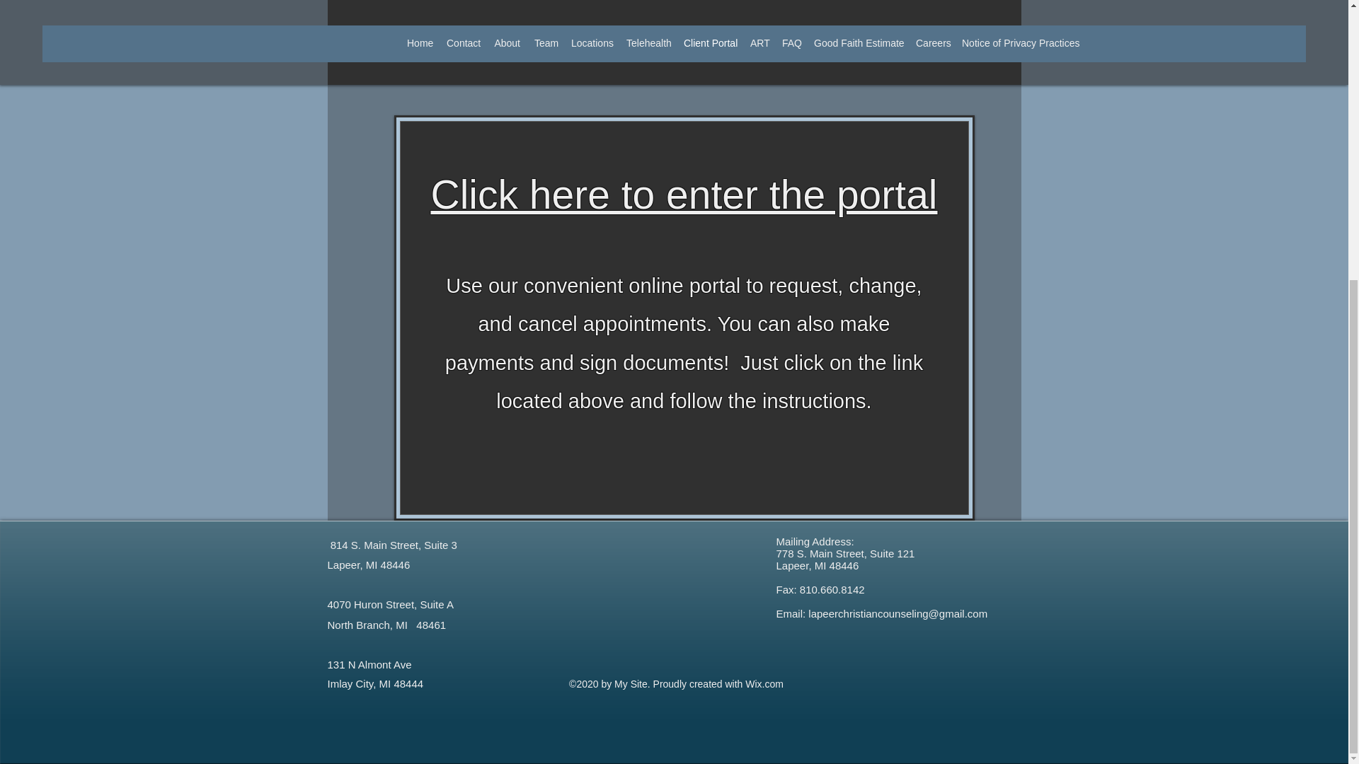 Image resolution: width=1359 pixels, height=764 pixels. I want to click on About, so click(507, 42).